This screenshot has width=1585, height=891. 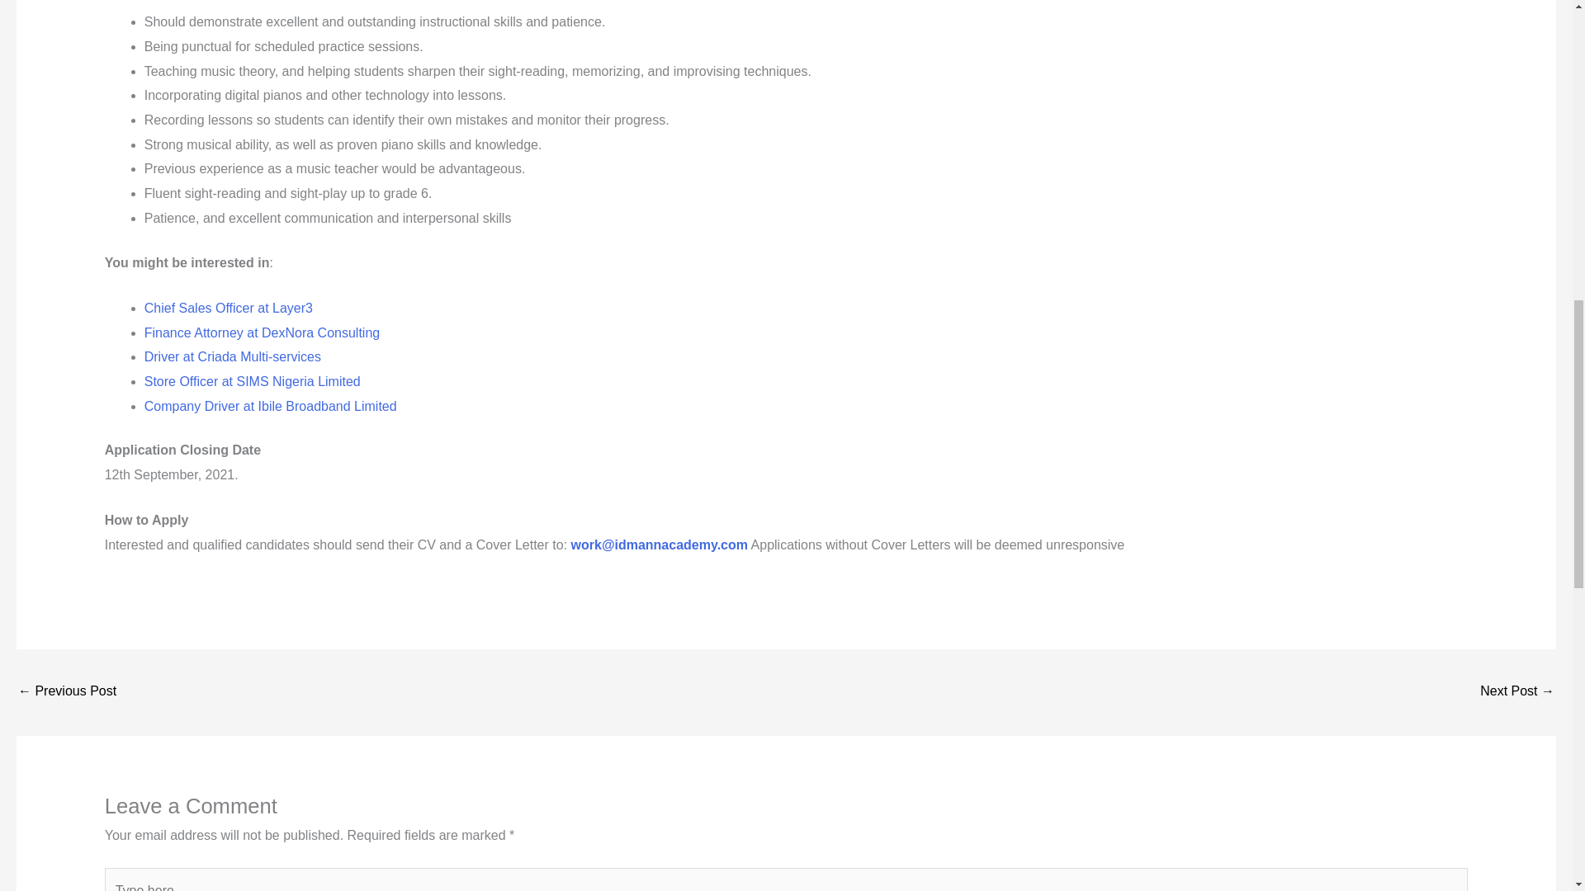 I want to click on Chief Sales Officer at Layer3, so click(x=228, y=309).